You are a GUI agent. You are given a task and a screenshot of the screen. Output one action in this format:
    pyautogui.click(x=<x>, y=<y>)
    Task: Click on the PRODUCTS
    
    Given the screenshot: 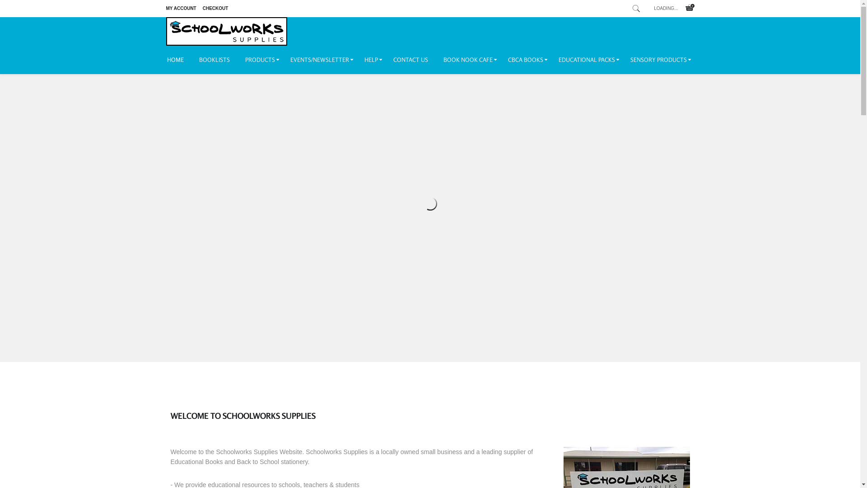 What is the action you would take?
    pyautogui.click(x=260, y=60)
    